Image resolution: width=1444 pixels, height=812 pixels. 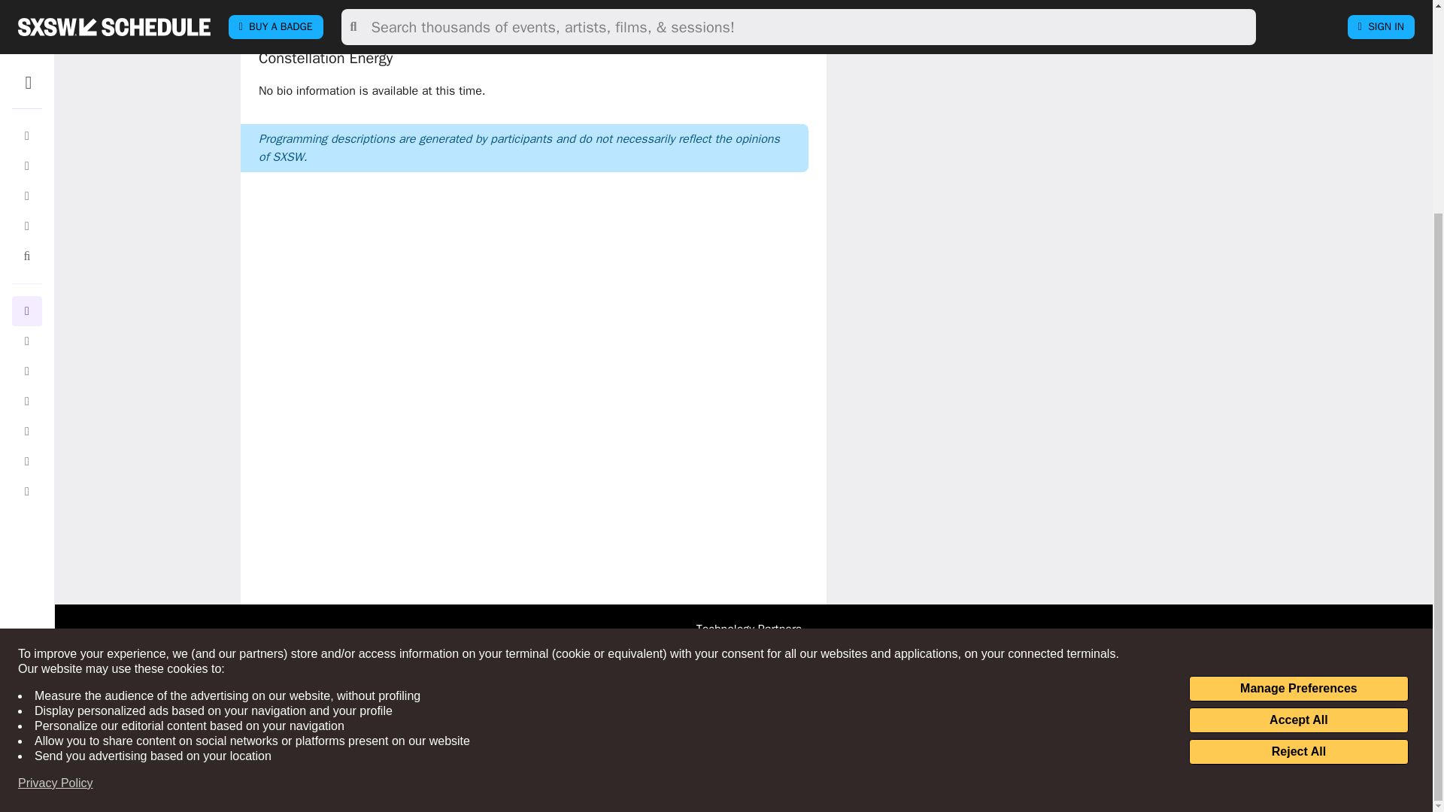 I want to click on Accept All, so click(x=1298, y=441).